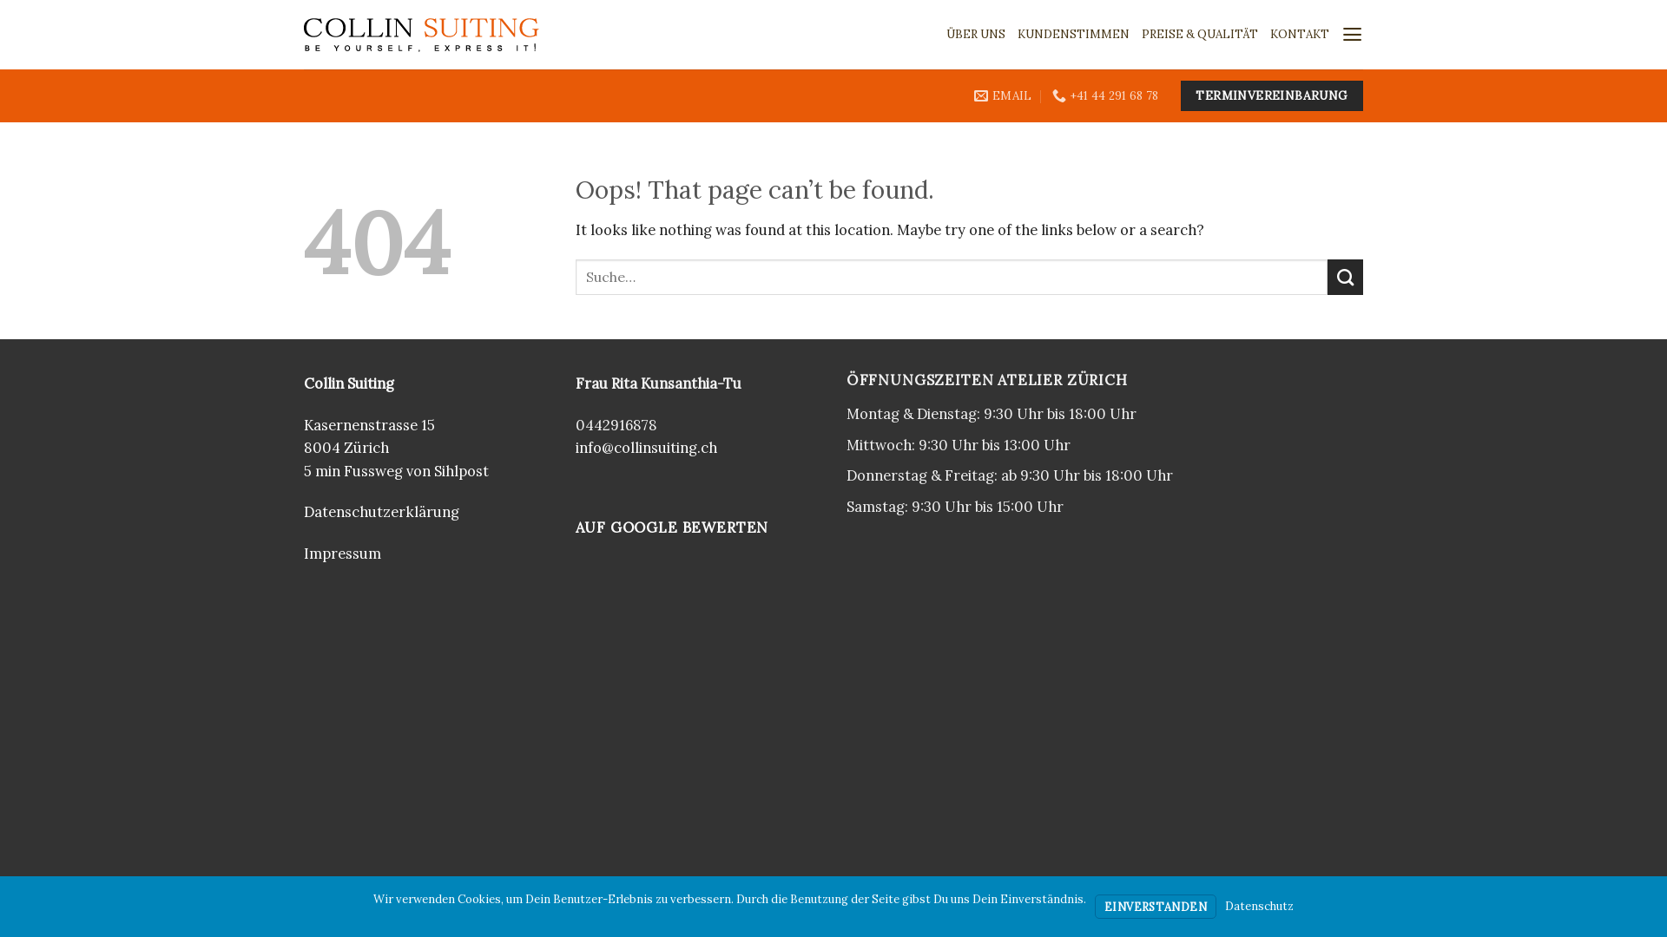 The height and width of the screenshot is (937, 1667). What do you see at coordinates (1300, 35) in the screenshot?
I see `KONTAKT` at bounding box center [1300, 35].